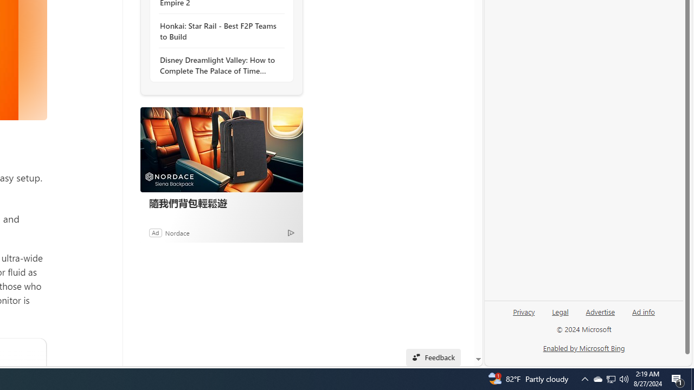 This screenshot has height=390, width=694. Describe the element at coordinates (643, 316) in the screenshot. I see `Ad info` at that location.